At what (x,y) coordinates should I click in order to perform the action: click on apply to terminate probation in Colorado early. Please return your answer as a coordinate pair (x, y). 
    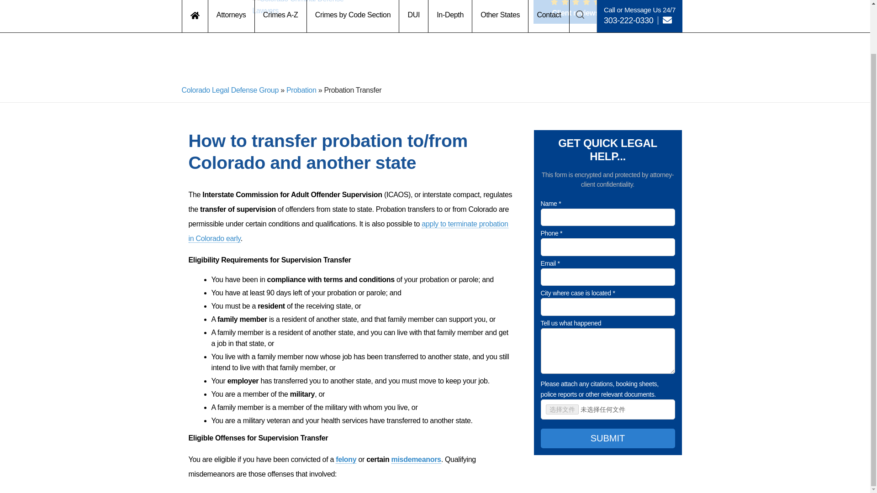
    Looking at the image, I should click on (348, 231).